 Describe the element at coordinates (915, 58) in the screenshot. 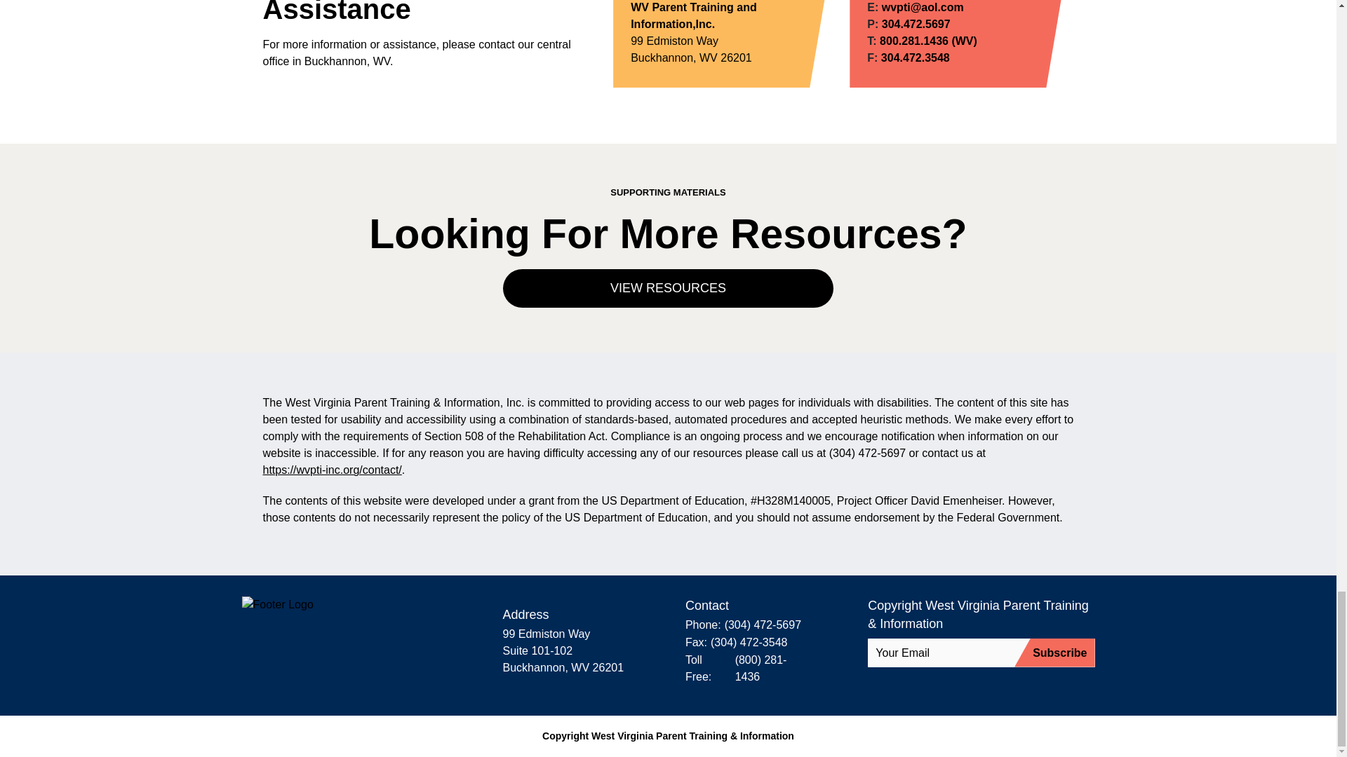

I see `304.472.3548` at that location.